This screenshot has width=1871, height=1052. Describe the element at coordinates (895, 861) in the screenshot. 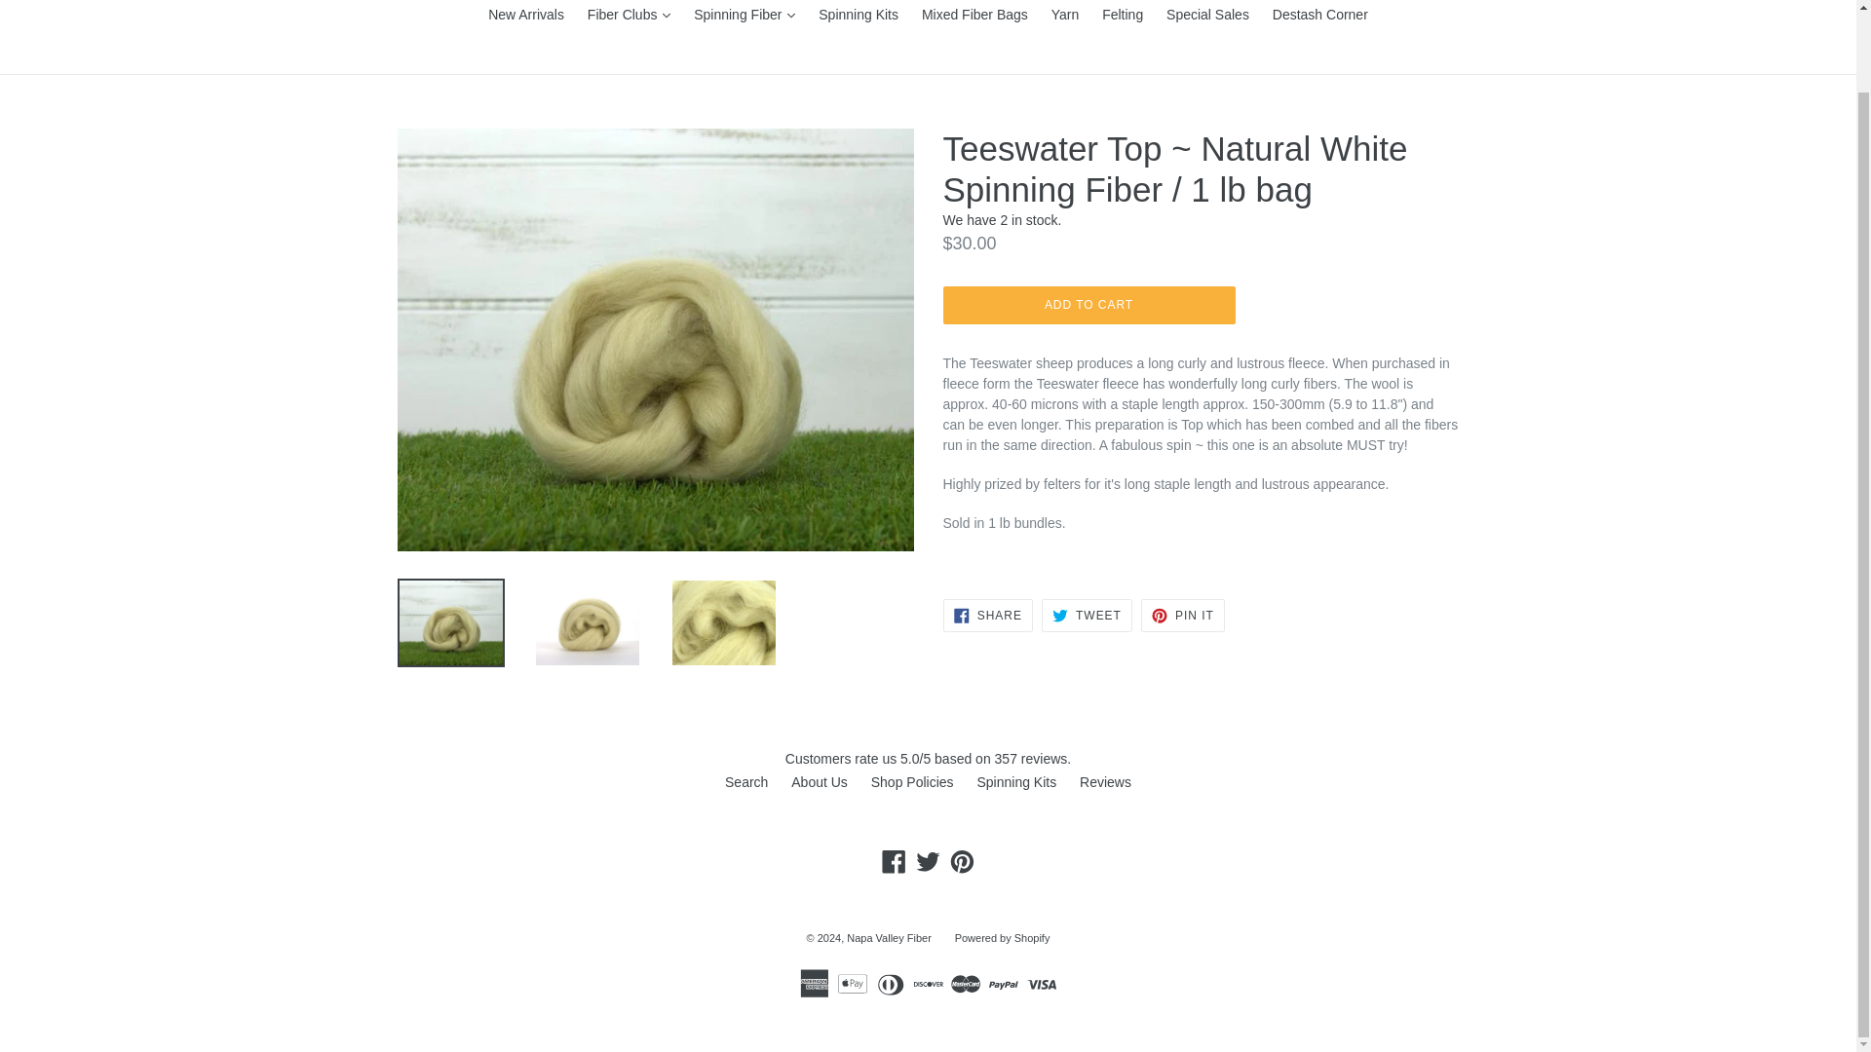

I see `Napa Valley Fiber on Facebook` at that location.